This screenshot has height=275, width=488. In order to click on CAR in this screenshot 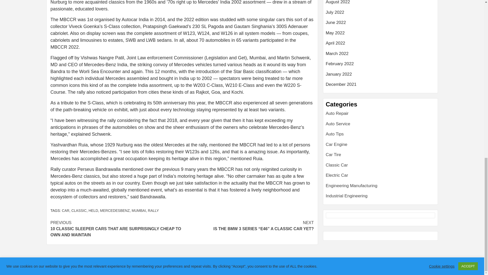, I will do `click(66, 210)`.